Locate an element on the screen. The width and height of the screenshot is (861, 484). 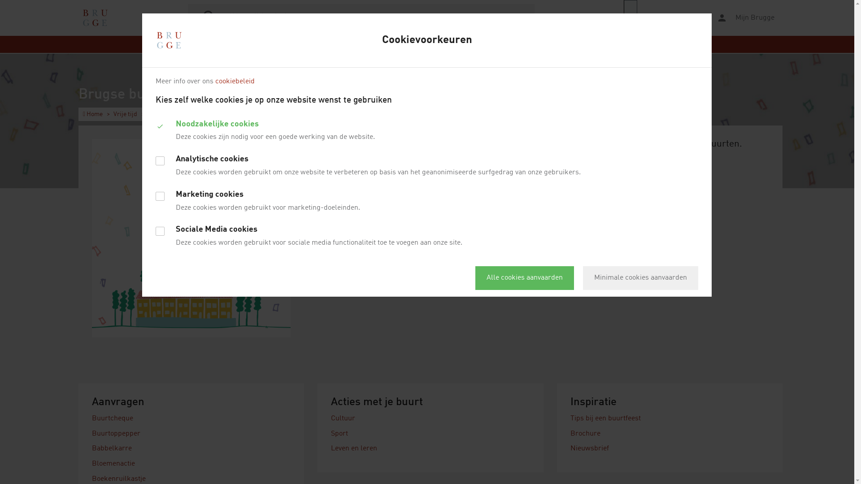
Cultuur is located at coordinates (343, 419).